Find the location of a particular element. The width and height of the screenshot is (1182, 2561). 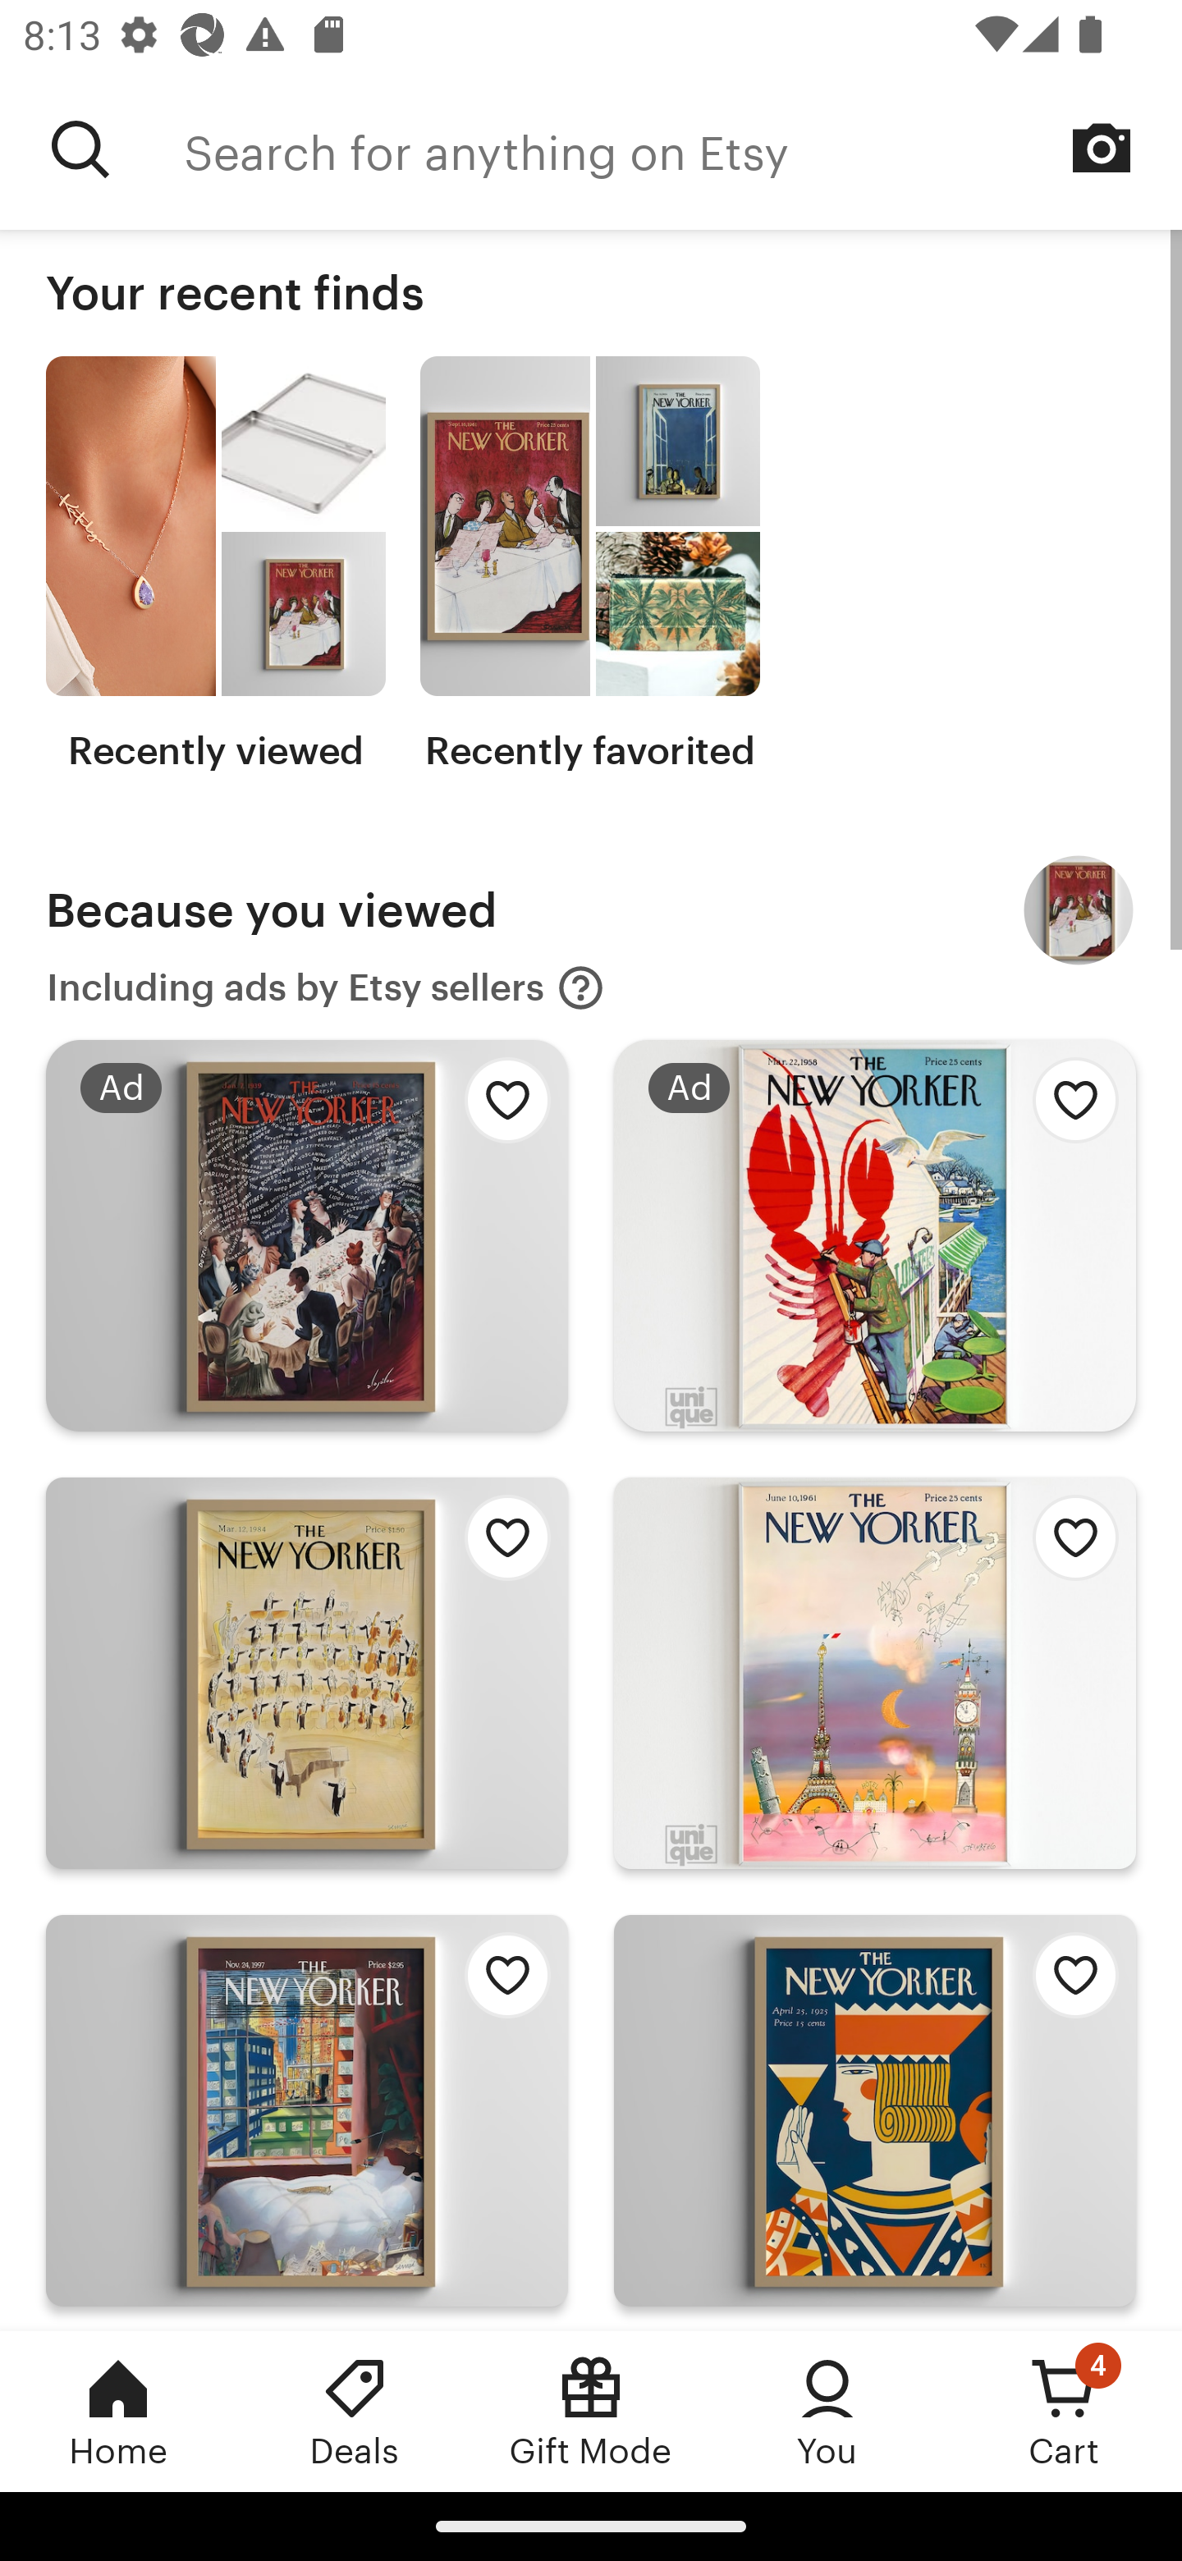

Recently favorited is located at coordinates (589, 565).